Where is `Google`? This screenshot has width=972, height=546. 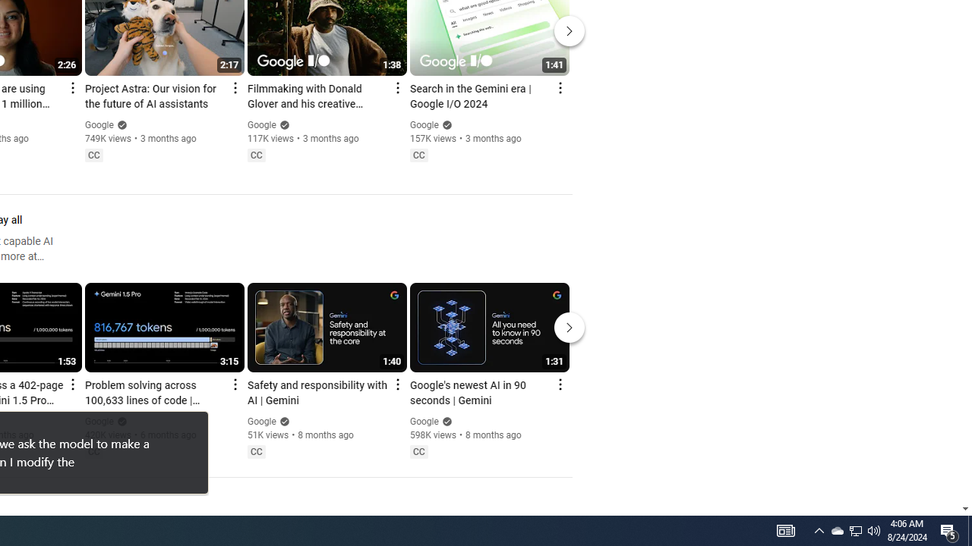
Google is located at coordinates (424, 422).